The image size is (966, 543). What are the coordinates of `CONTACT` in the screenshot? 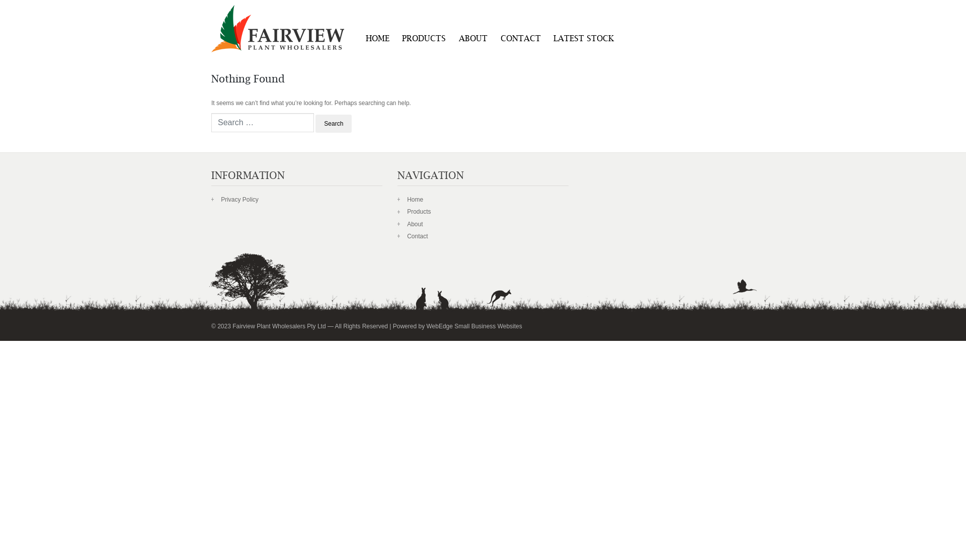 It's located at (521, 40).